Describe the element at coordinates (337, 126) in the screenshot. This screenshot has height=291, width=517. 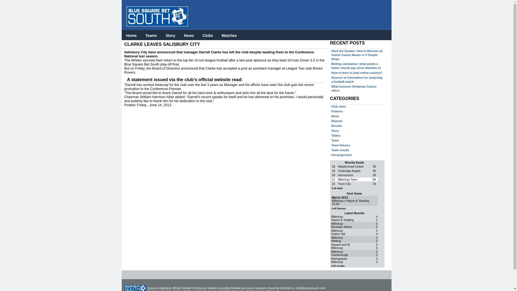
I see `Results` at that location.